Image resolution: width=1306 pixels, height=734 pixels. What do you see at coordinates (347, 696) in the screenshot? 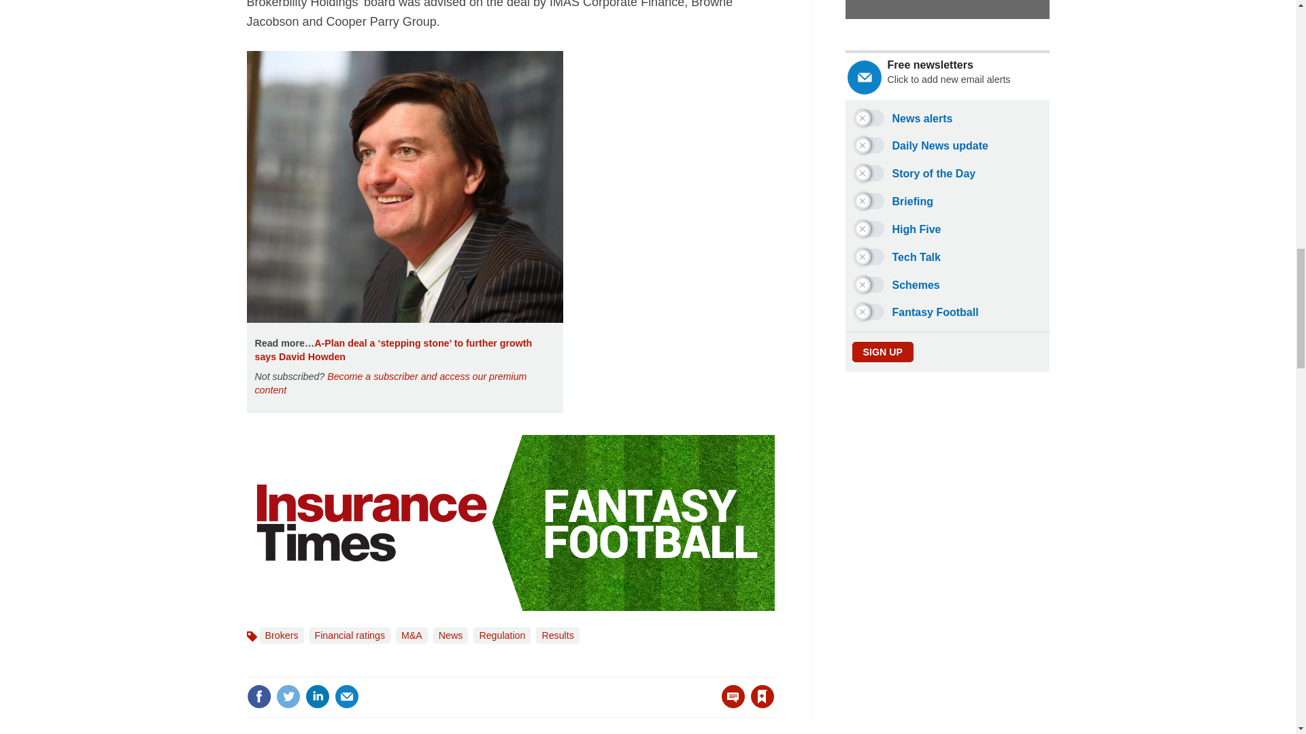
I see `Email this article` at bounding box center [347, 696].